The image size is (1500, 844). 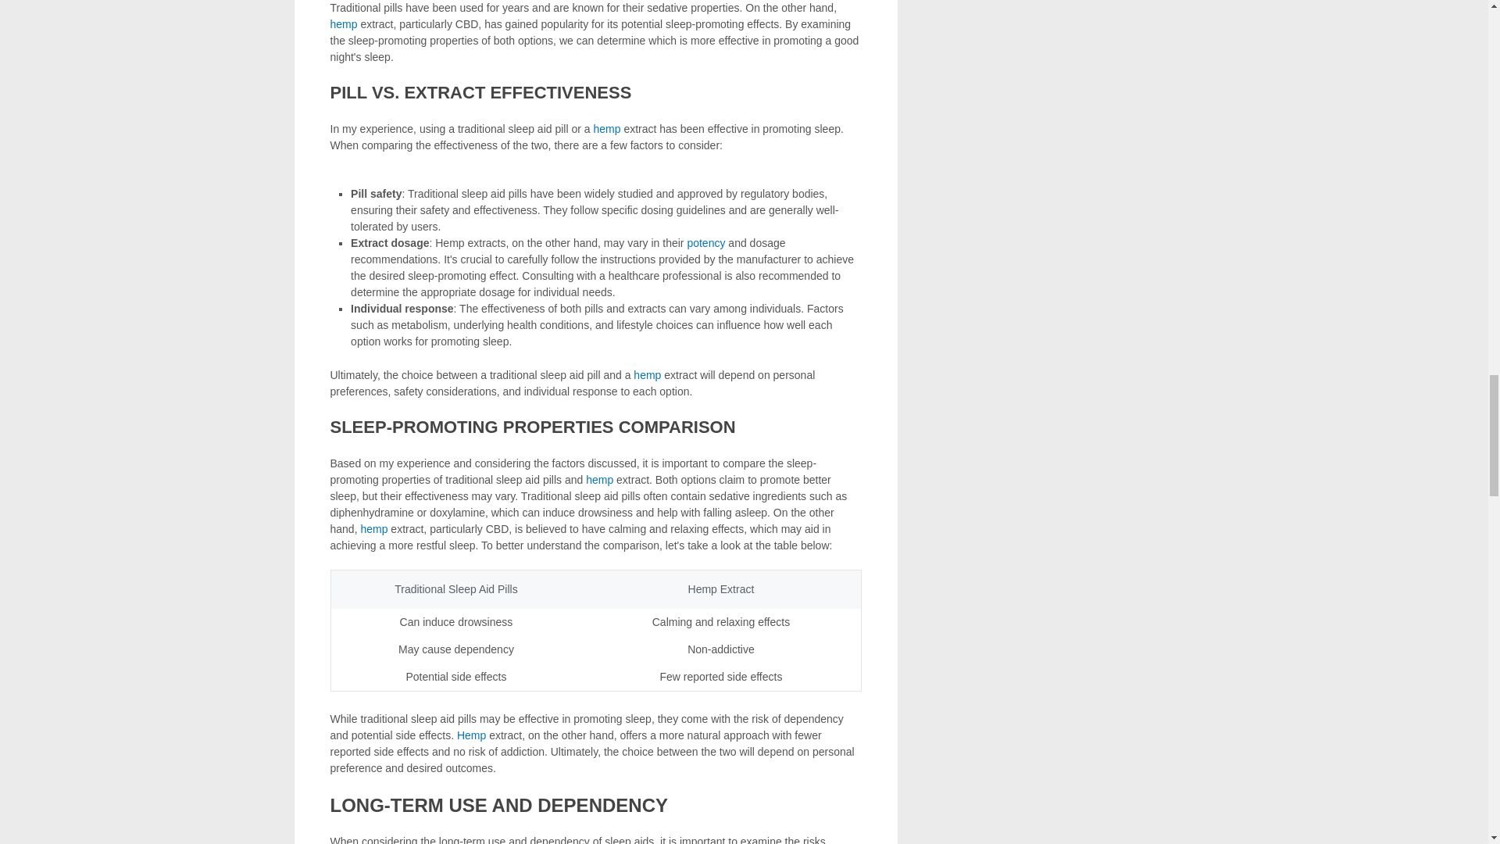 I want to click on hemp, so click(x=600, y=480).